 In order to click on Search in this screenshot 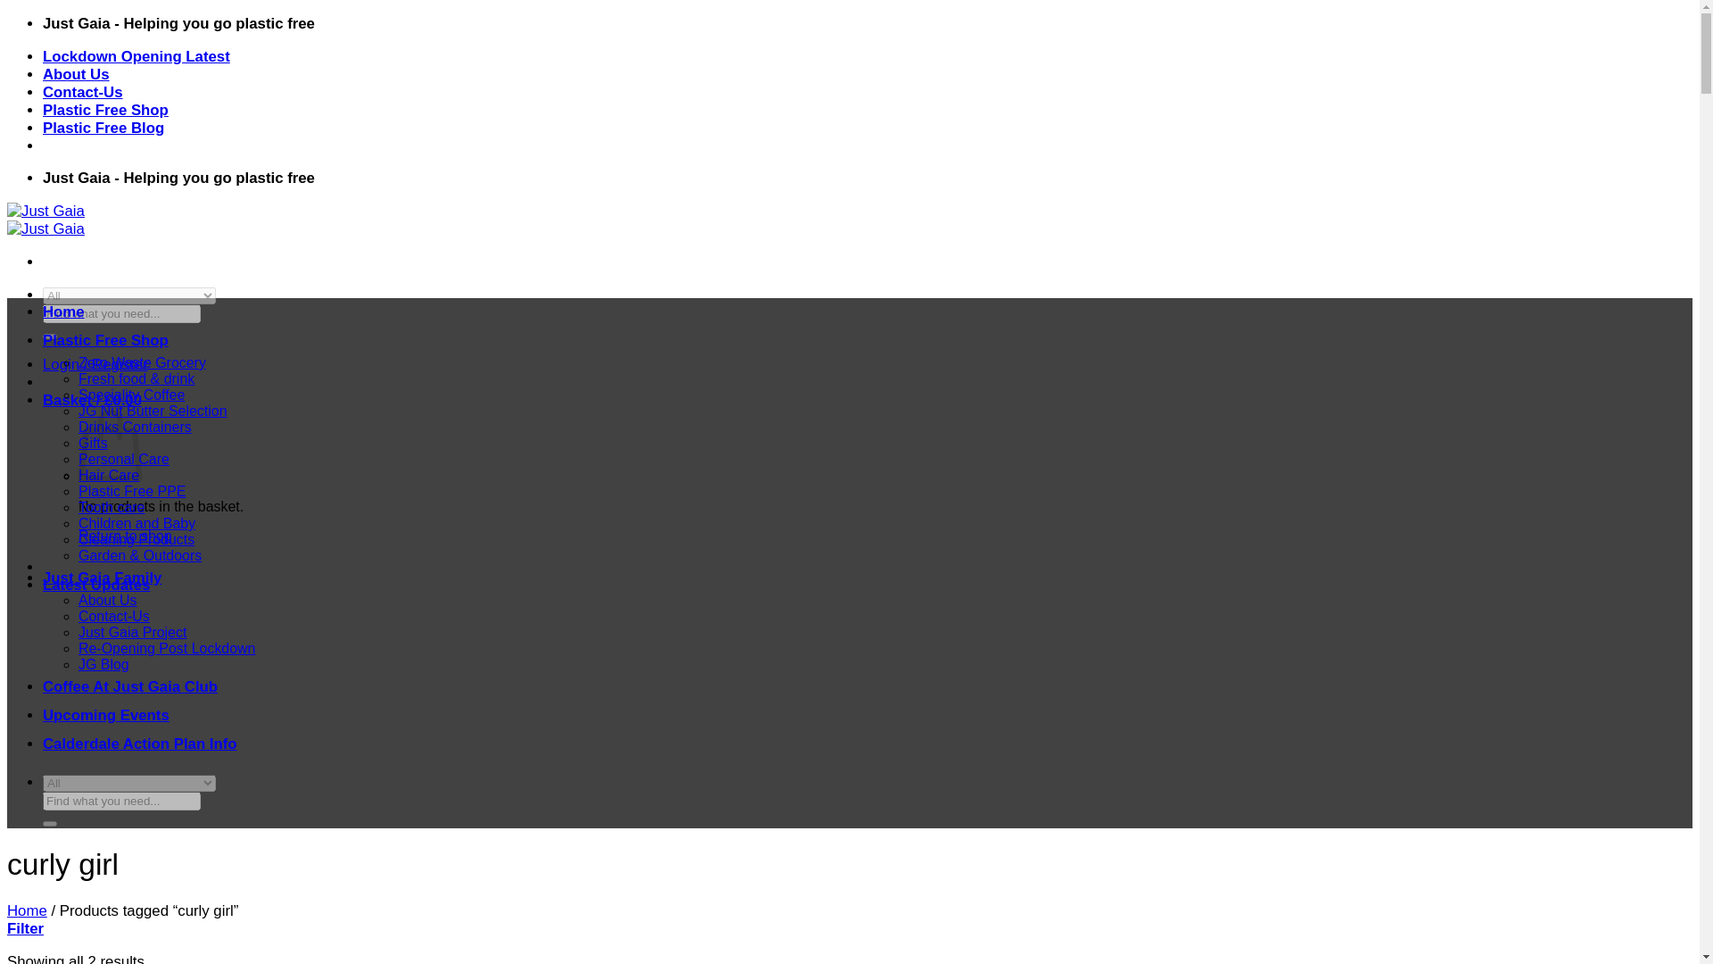, I will do `click(50, 336)`.